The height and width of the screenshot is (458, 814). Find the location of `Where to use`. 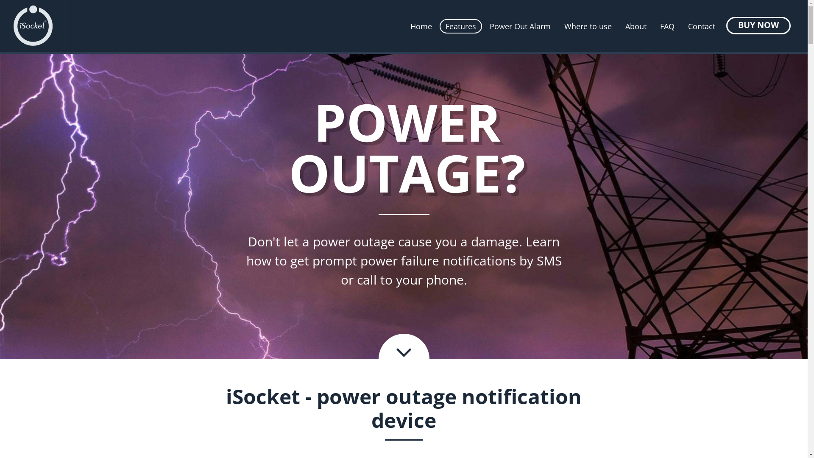

Where to use is located at coordinates (588, 26).